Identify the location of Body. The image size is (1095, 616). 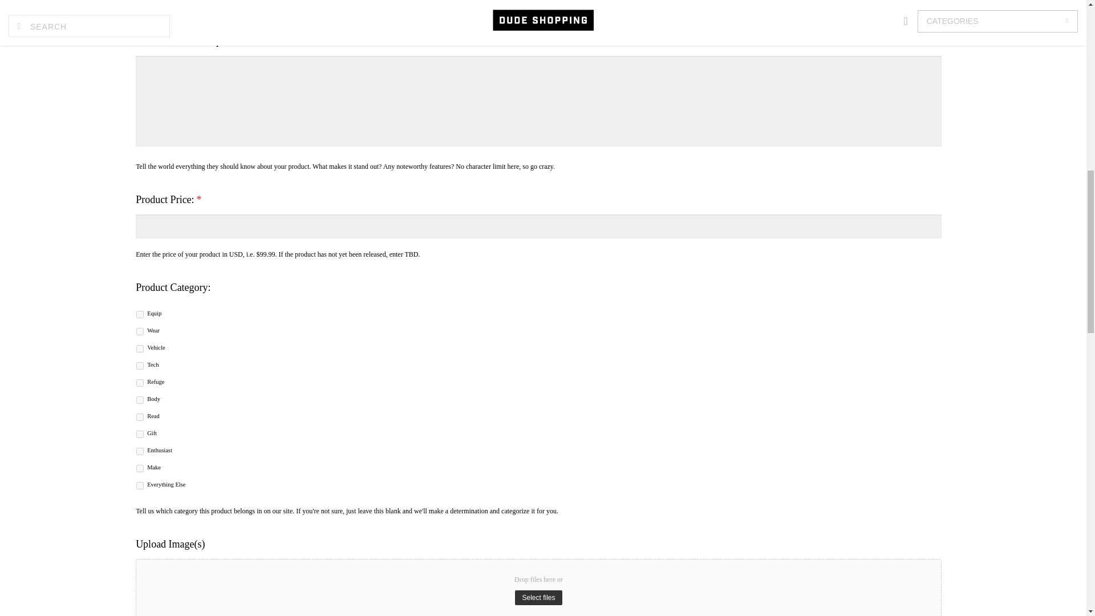
(139, 400).